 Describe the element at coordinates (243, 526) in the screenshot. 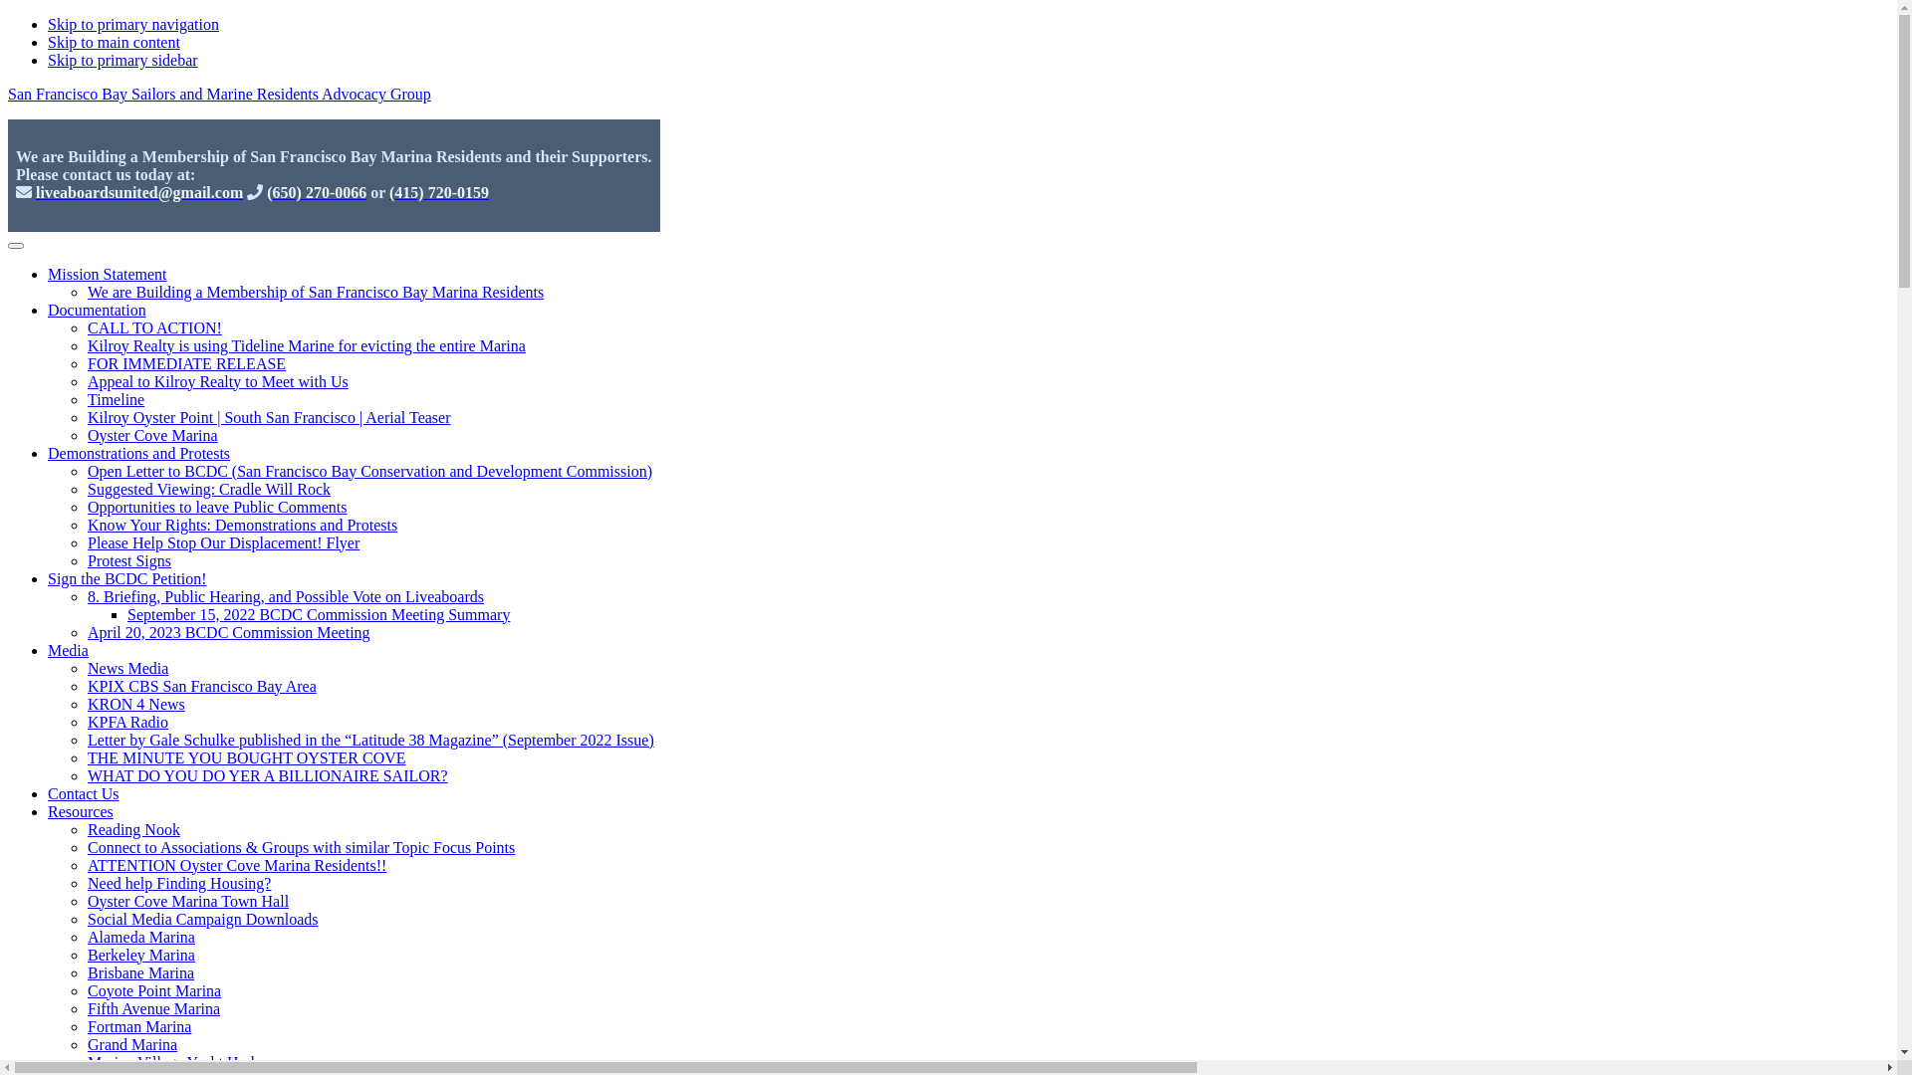

I see `Know Your Rights: Demonstrations and Protests` at that location.